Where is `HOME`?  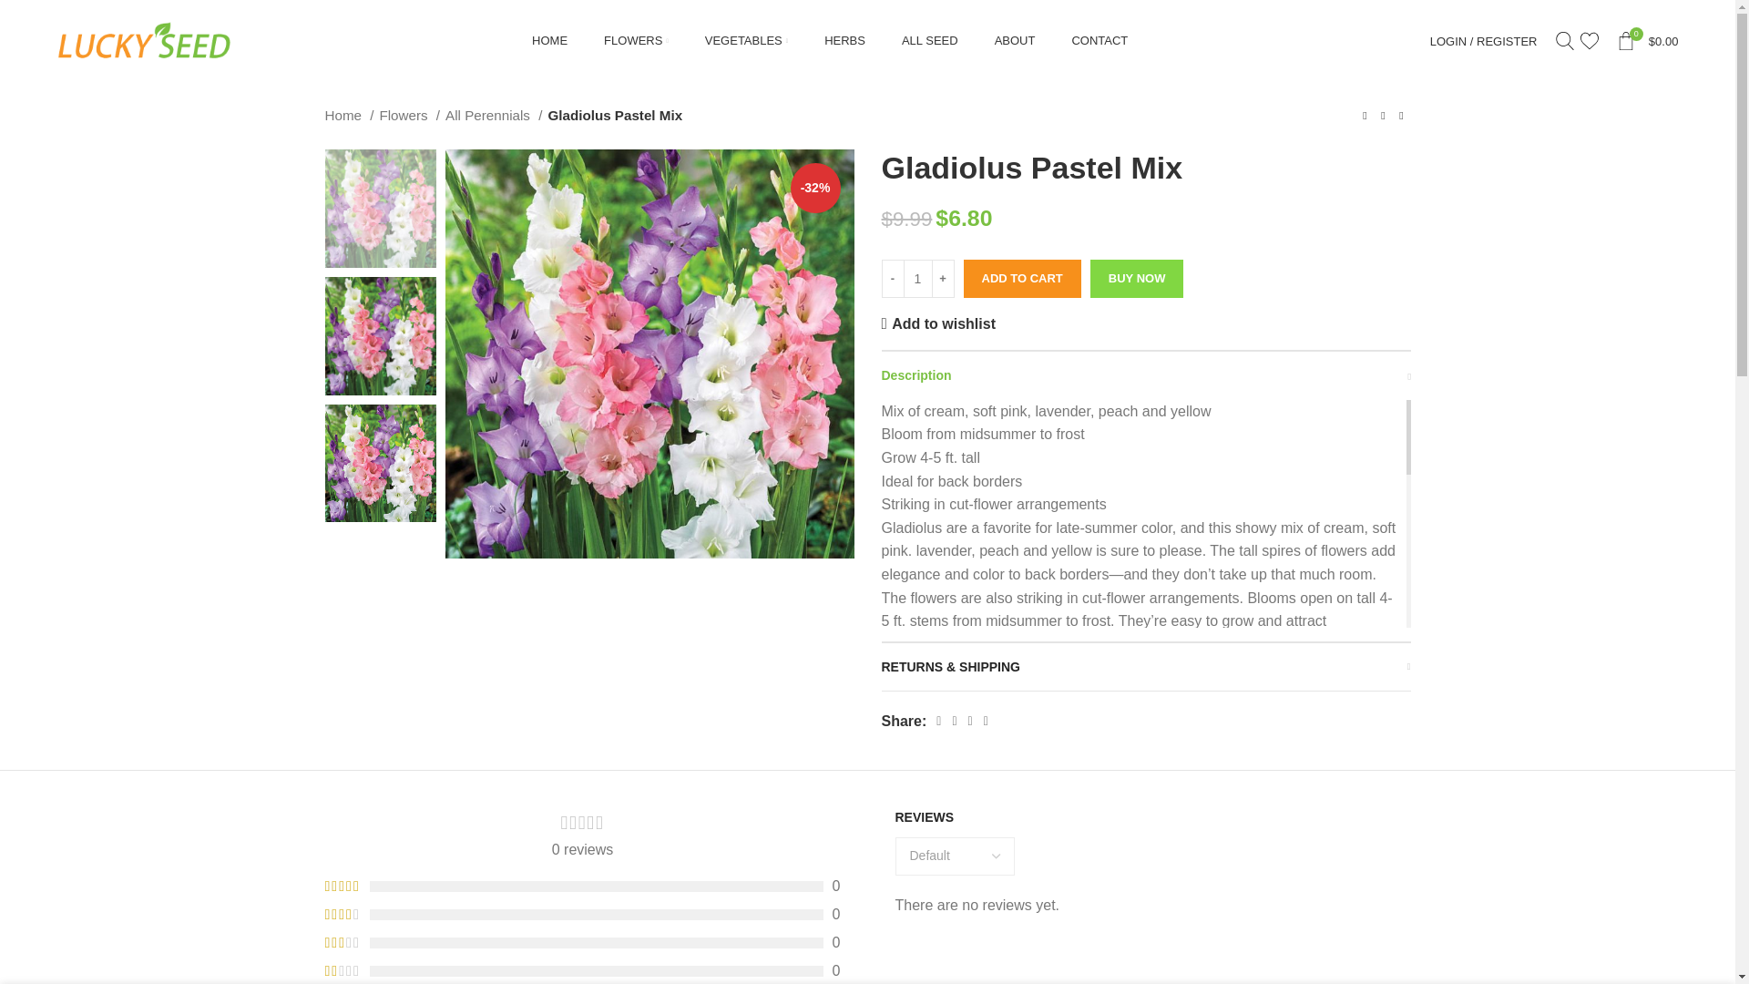 HOME is located at coordinates (548, 40).